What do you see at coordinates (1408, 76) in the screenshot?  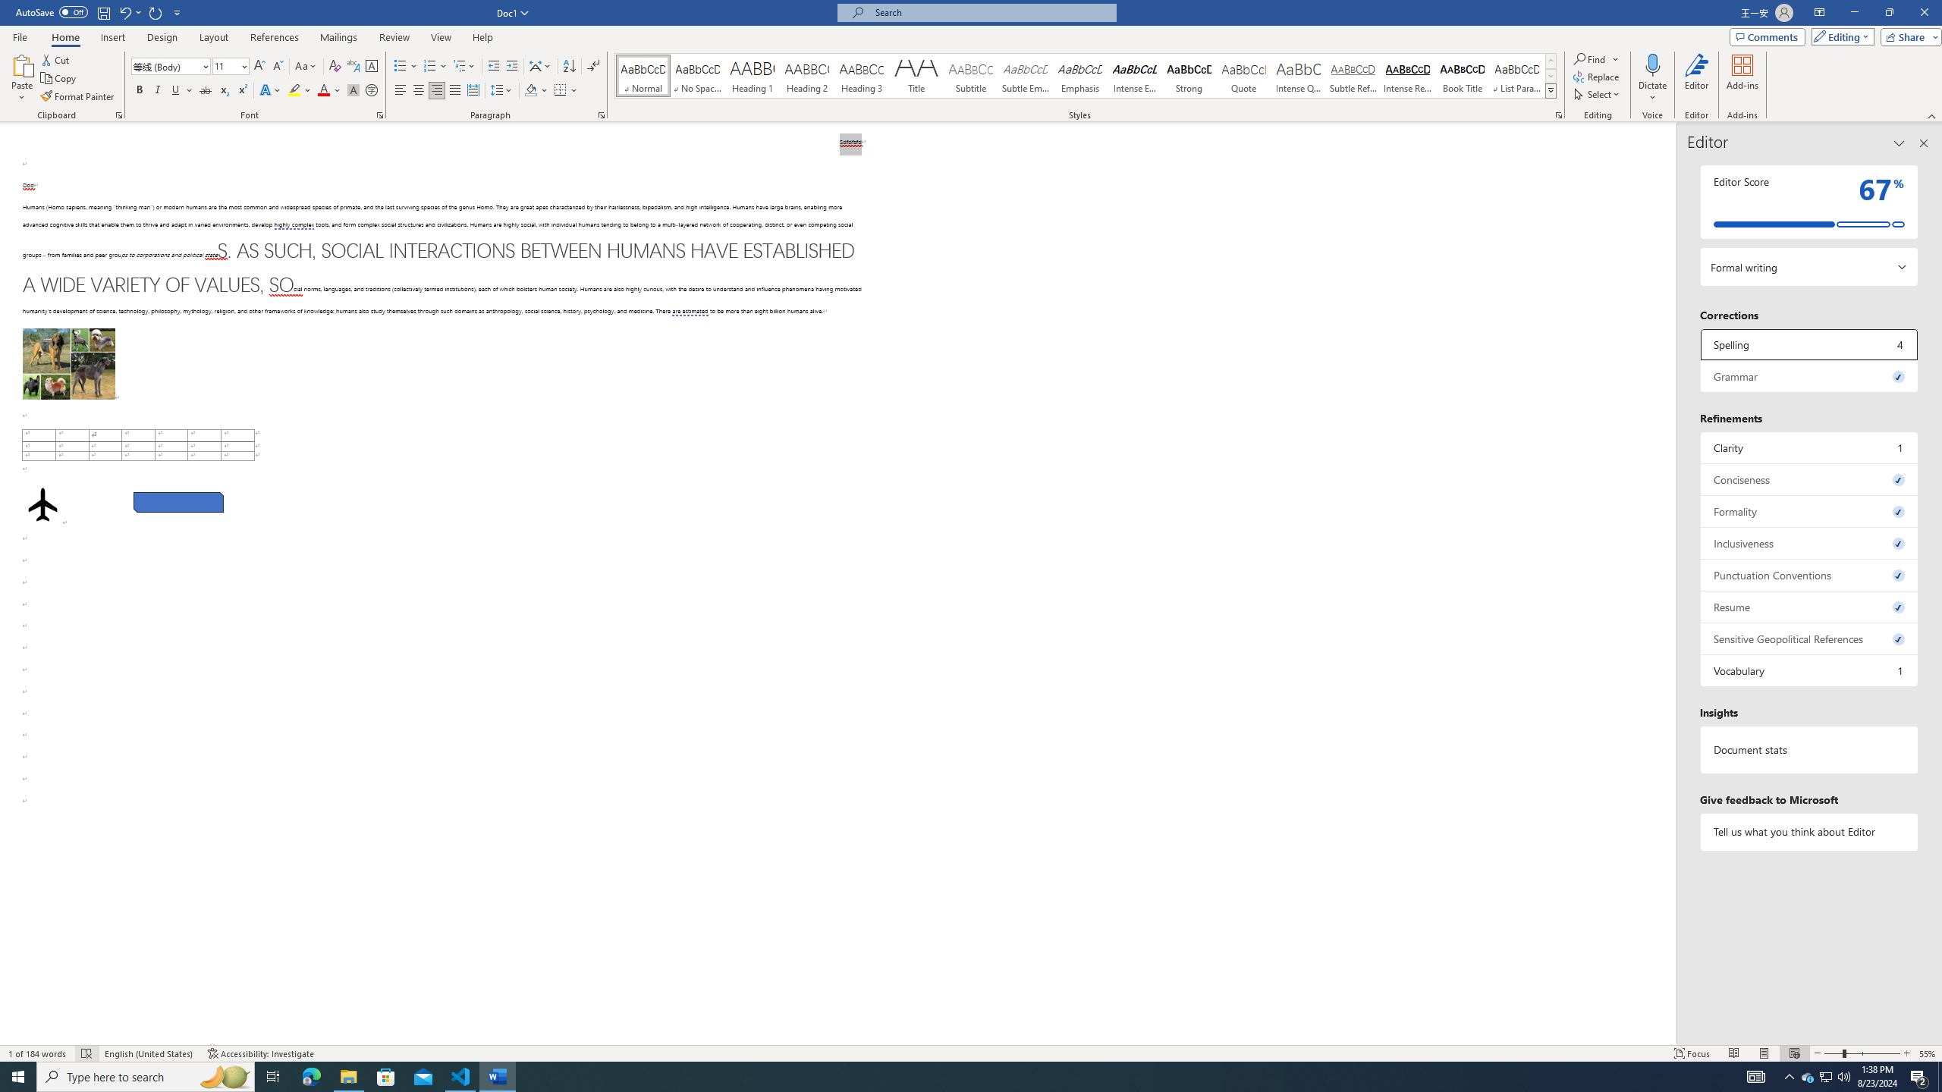 I see `Intense Reference` at bounding box center [1408, 76].